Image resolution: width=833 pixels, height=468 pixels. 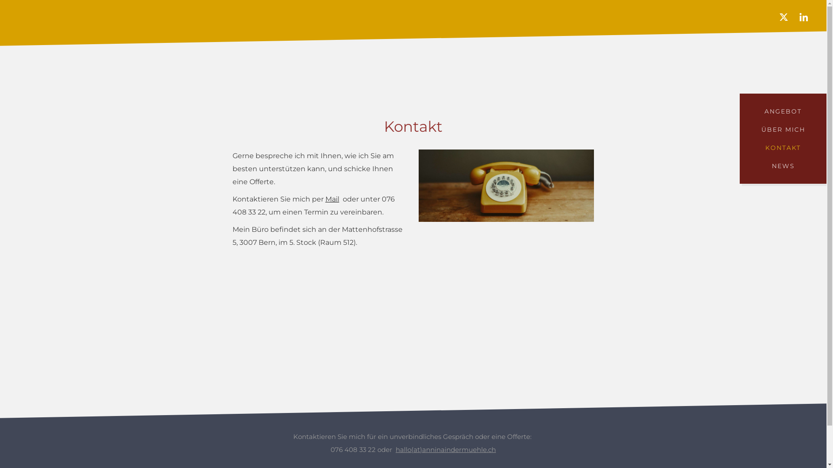 What do you see at coordinates (783, 111) in the screenshot?
I see `ANGEBOT` at bounding box center [783, 111].